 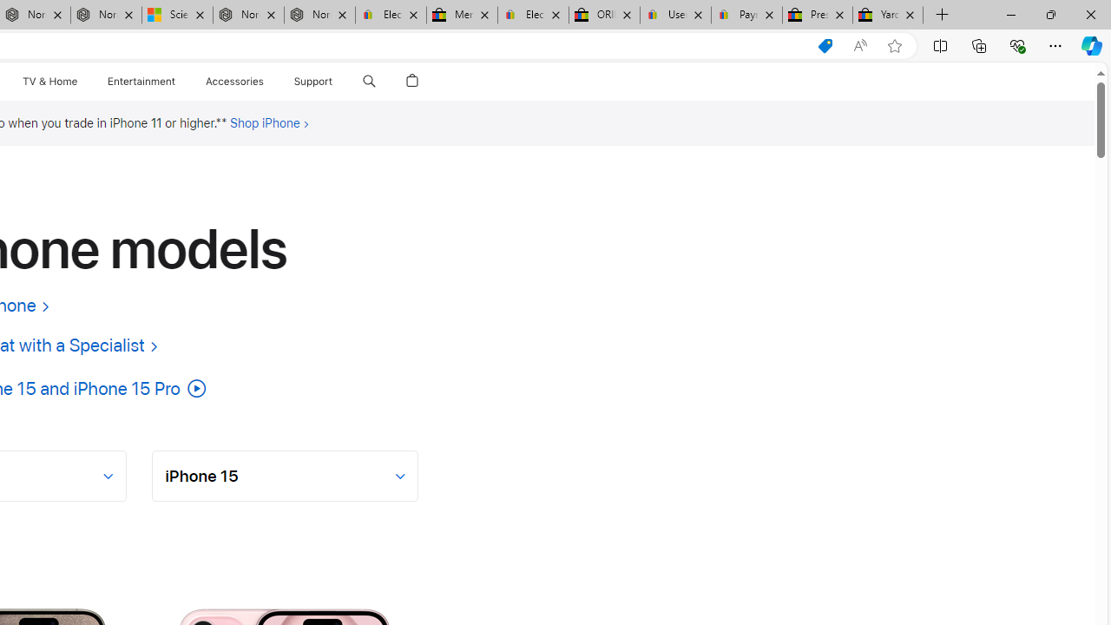 What do you see at coordinates (369, 82) in the screenshot?
I see `Class: globalnav-item globalnav-search shift-0-1` at bounding box center [369, 82].